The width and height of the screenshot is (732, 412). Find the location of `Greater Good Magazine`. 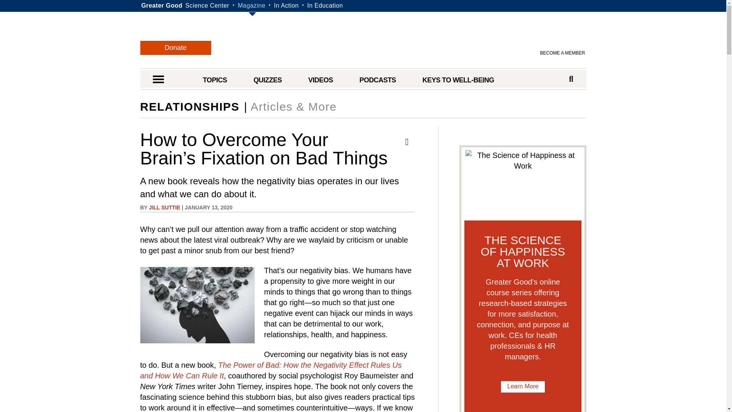

Greater Good Magazine is located at coordinates (367, 41).